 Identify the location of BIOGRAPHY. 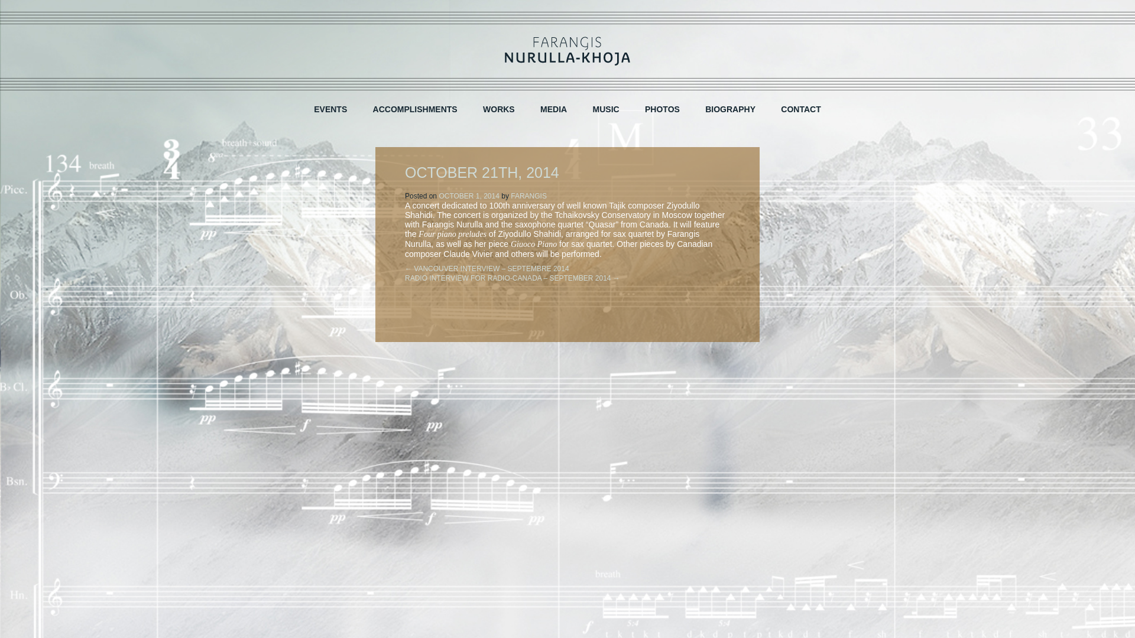
(730, 109).